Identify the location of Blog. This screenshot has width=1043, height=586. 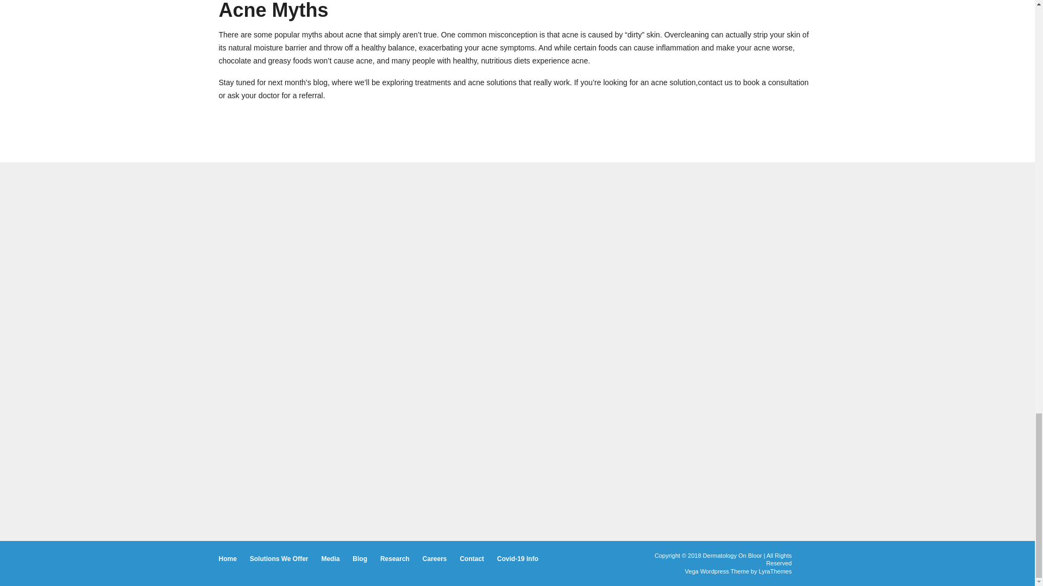
(360, 559).